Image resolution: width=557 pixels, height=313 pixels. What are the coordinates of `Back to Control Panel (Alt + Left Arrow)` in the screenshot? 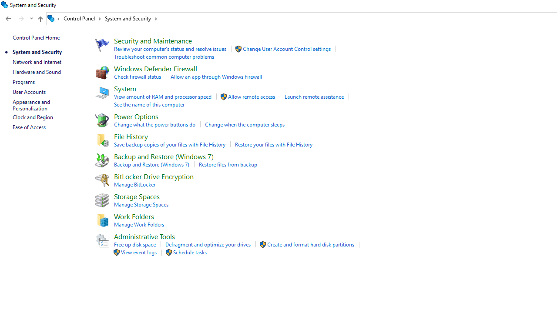 It's located at (8, 19).